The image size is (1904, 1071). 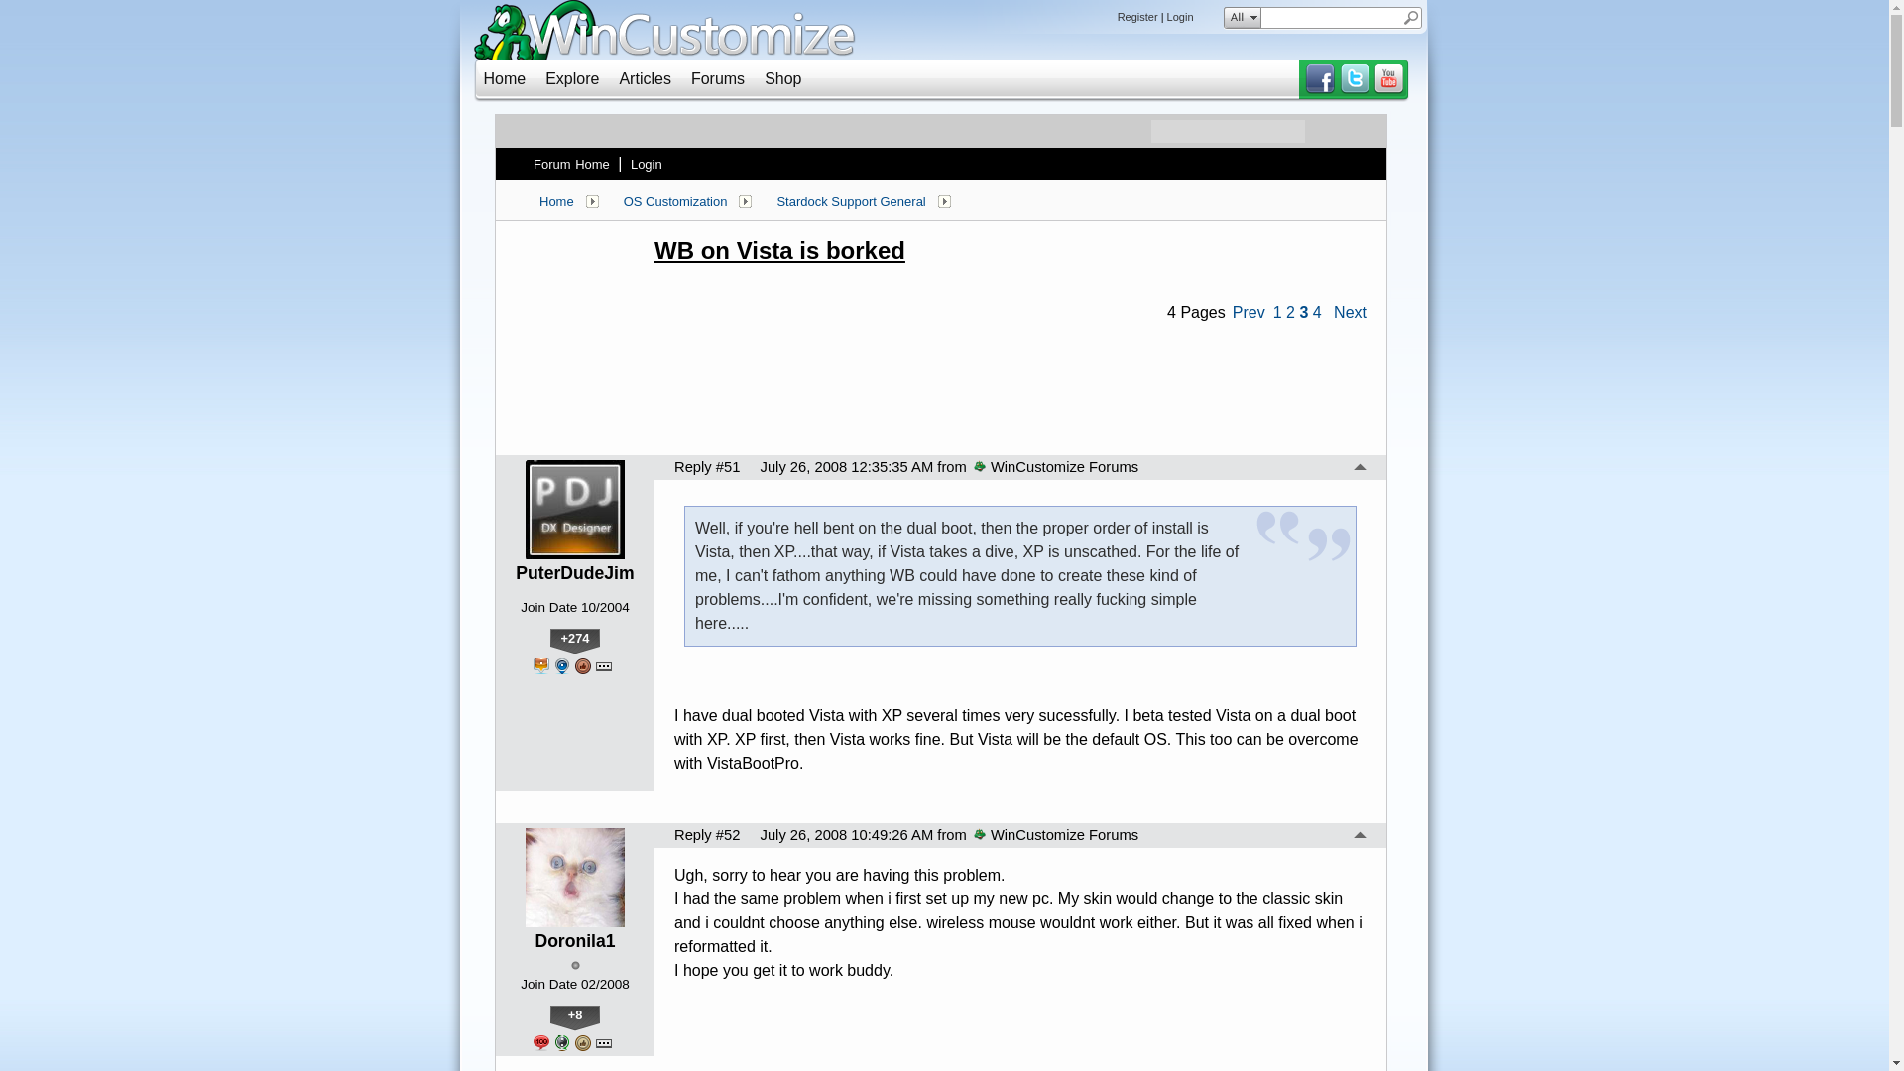 What do you see at coordinates (1010, 250) in the screenshot?
I see `Click to view original post` at bounding box center [1010, 250].